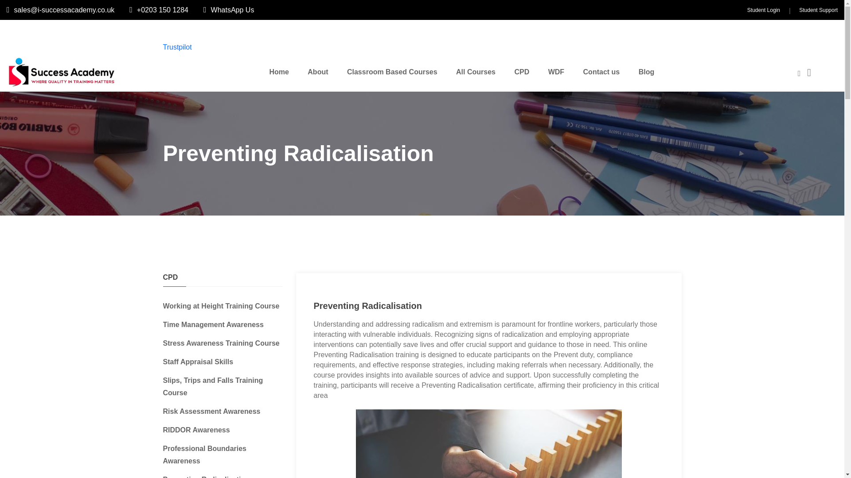  I want to click on Slips, Trips and Falls Training Course, so click(213, 387).